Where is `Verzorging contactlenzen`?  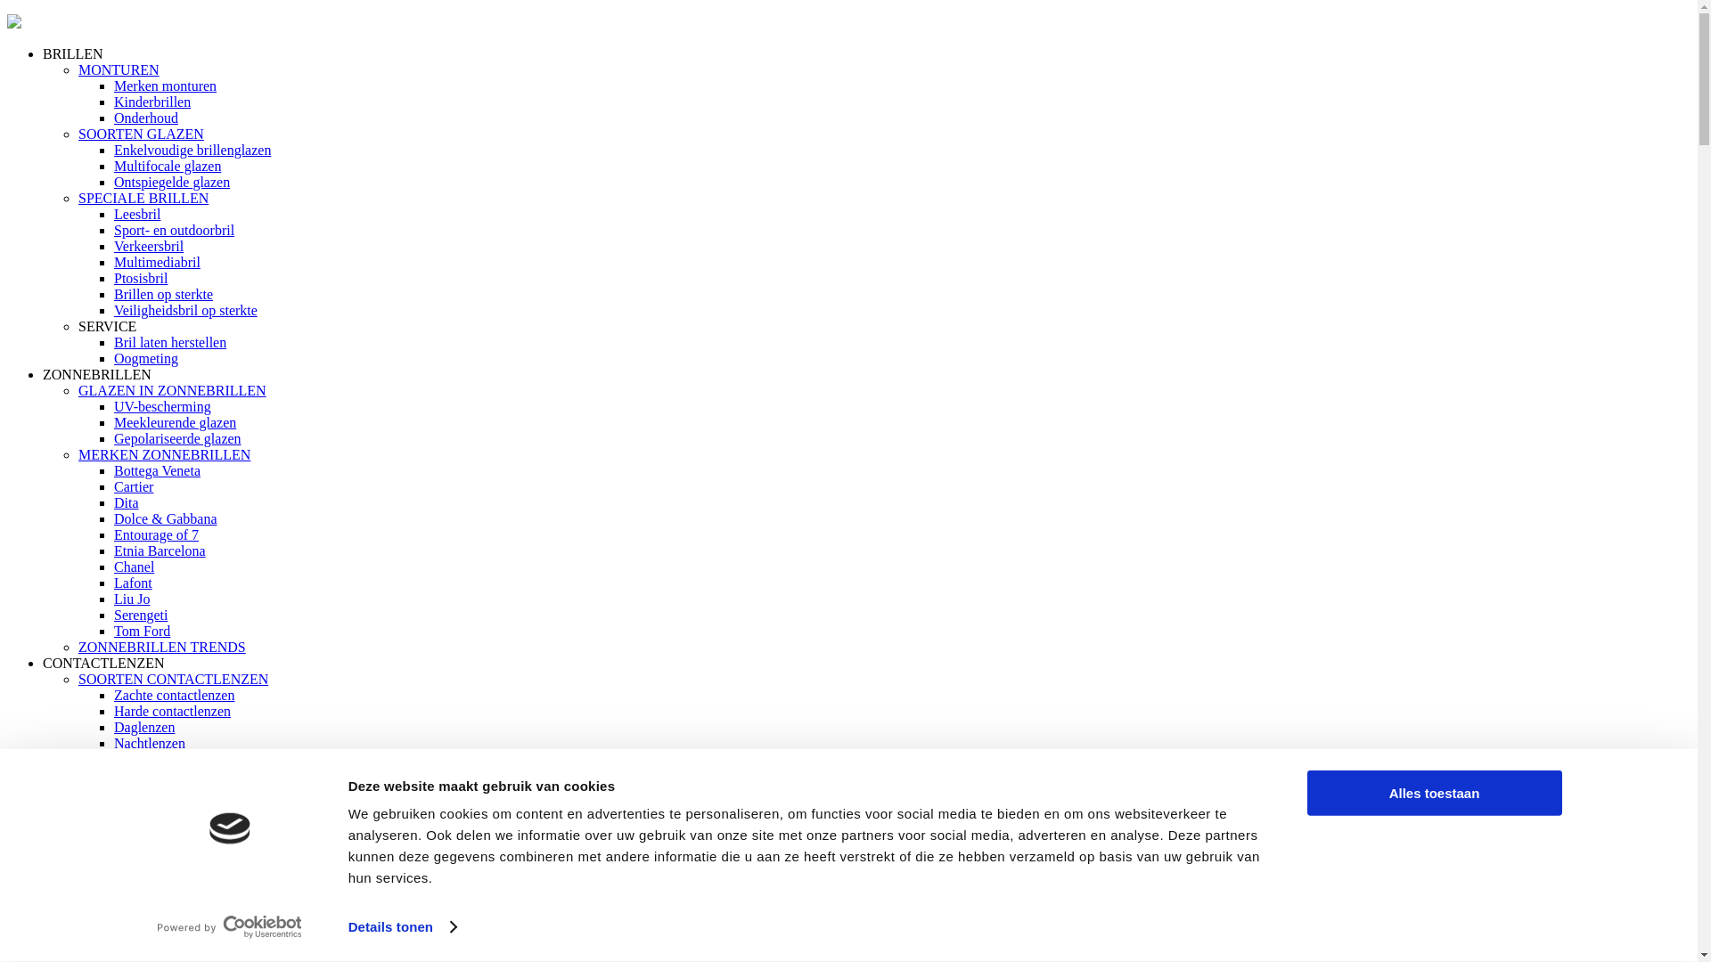
Verzorging contactlenzen is located at coordinates (187, 839).